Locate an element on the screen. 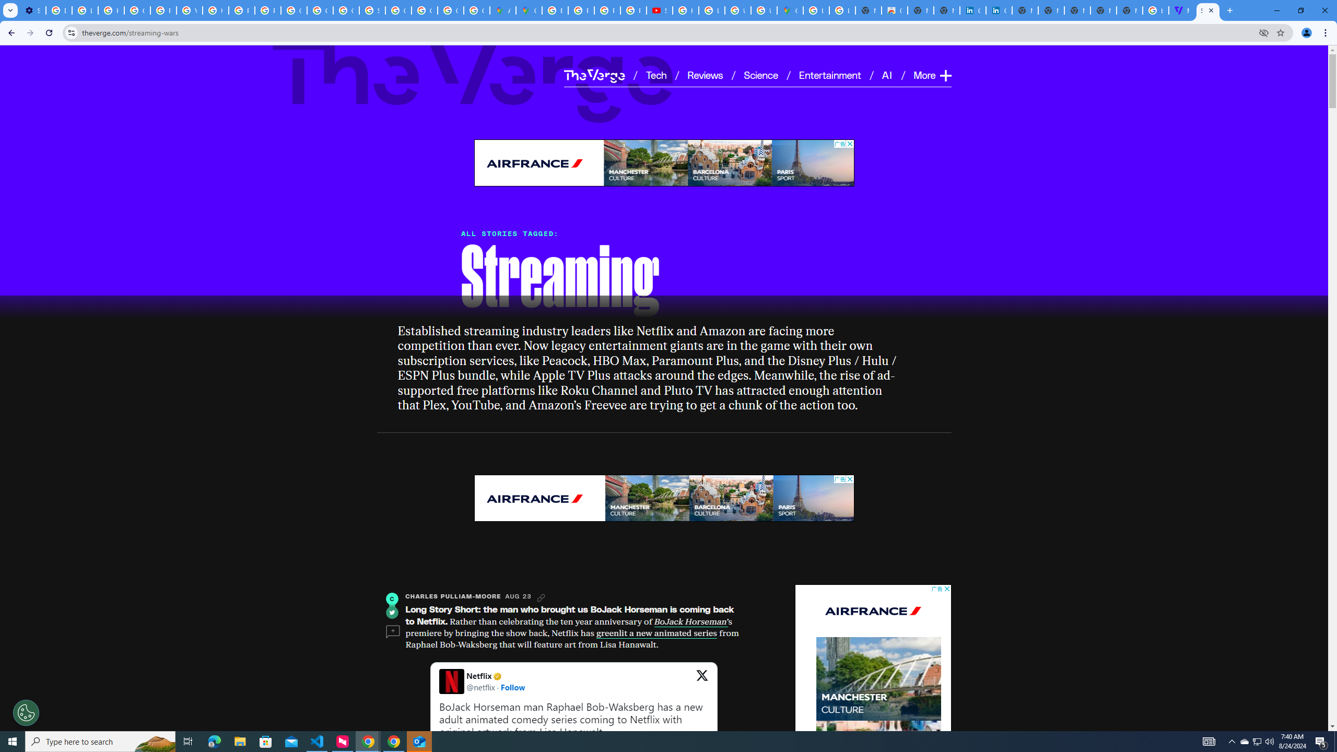 This screenshot has width=1337, height=752. Sign in - Google Accounts is located at coordinates (372, 10).